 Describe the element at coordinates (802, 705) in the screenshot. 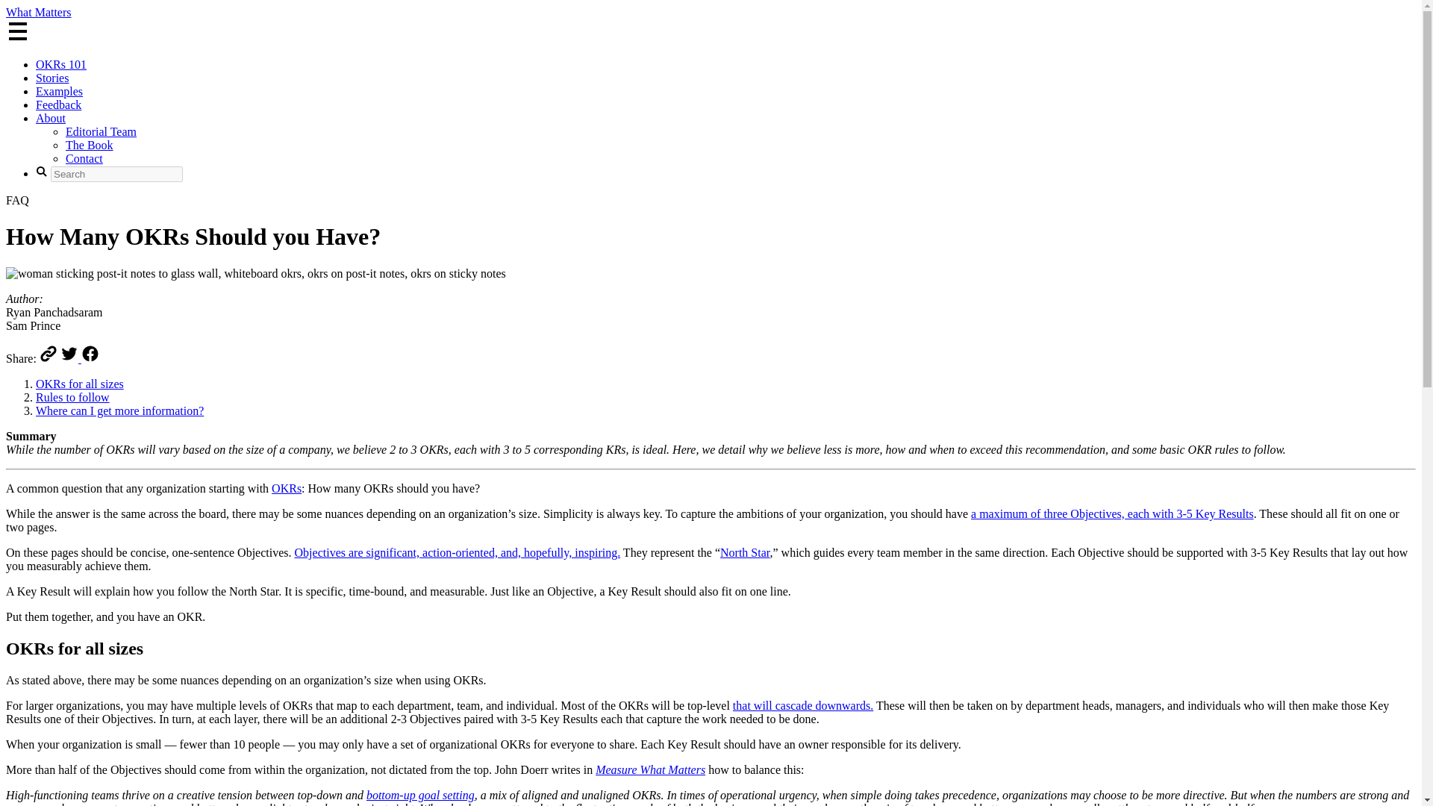

I see `that will cascade downwards.` at that location.